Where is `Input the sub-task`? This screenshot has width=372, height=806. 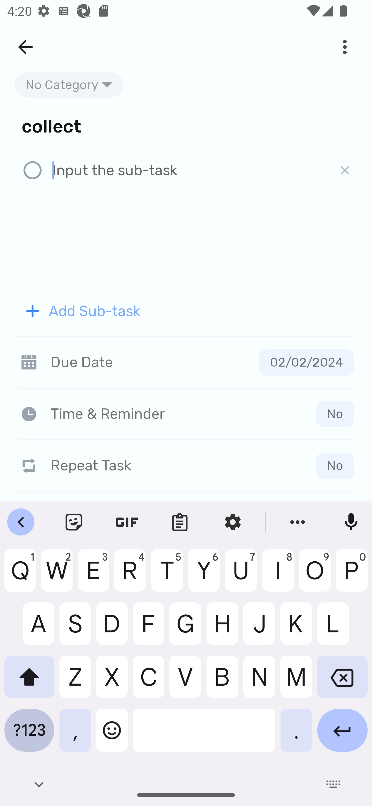
Input the sub-task is located at coordinates (189, 171).